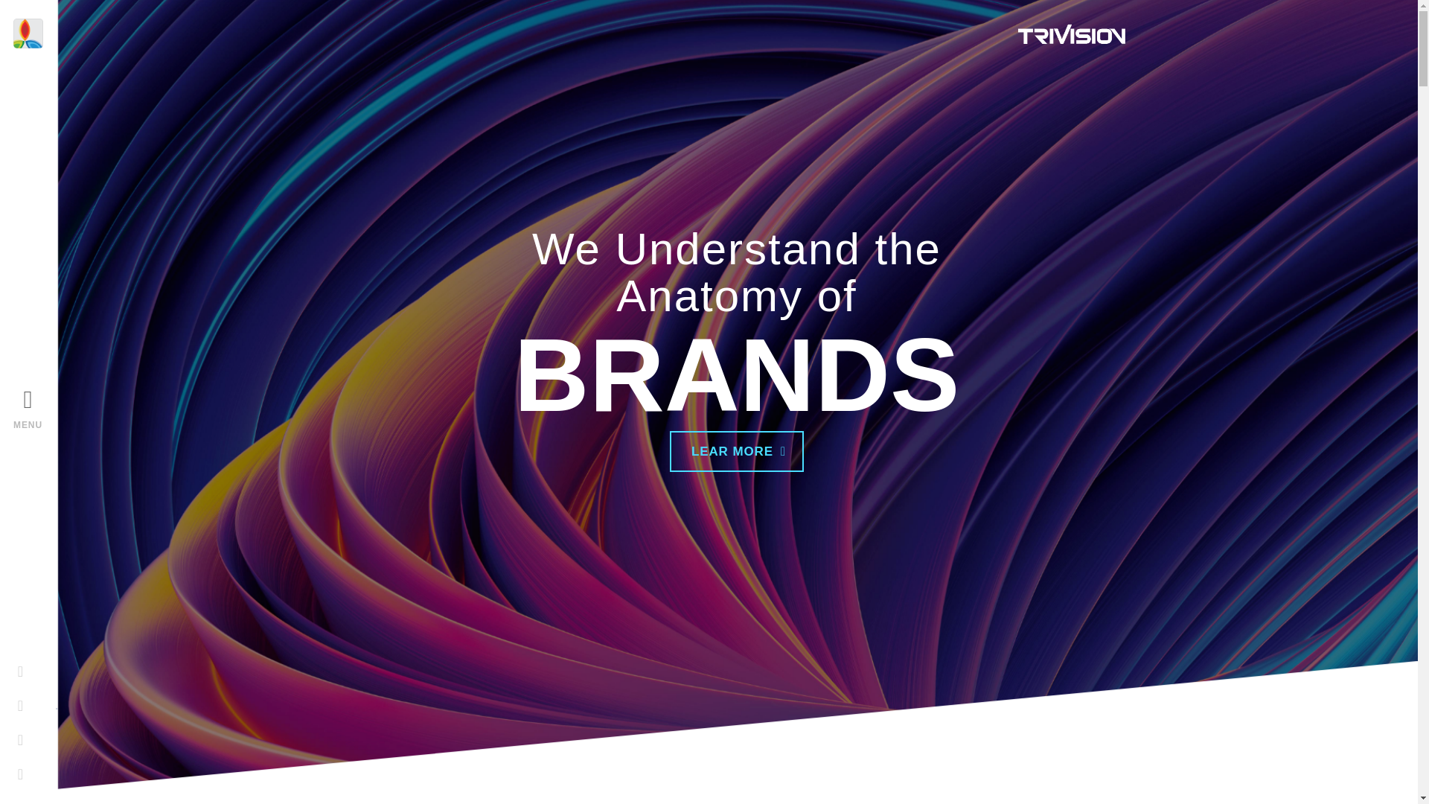 The image size is (1429, 804). What do you see at coordinates (737, 451) in the screenshot?
I see `LEAR MORE` at bounding box center [737, 451].